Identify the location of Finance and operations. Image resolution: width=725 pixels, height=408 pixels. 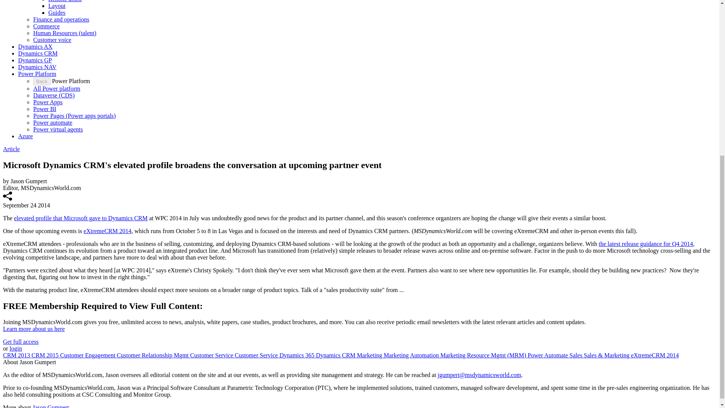
(61, 20).